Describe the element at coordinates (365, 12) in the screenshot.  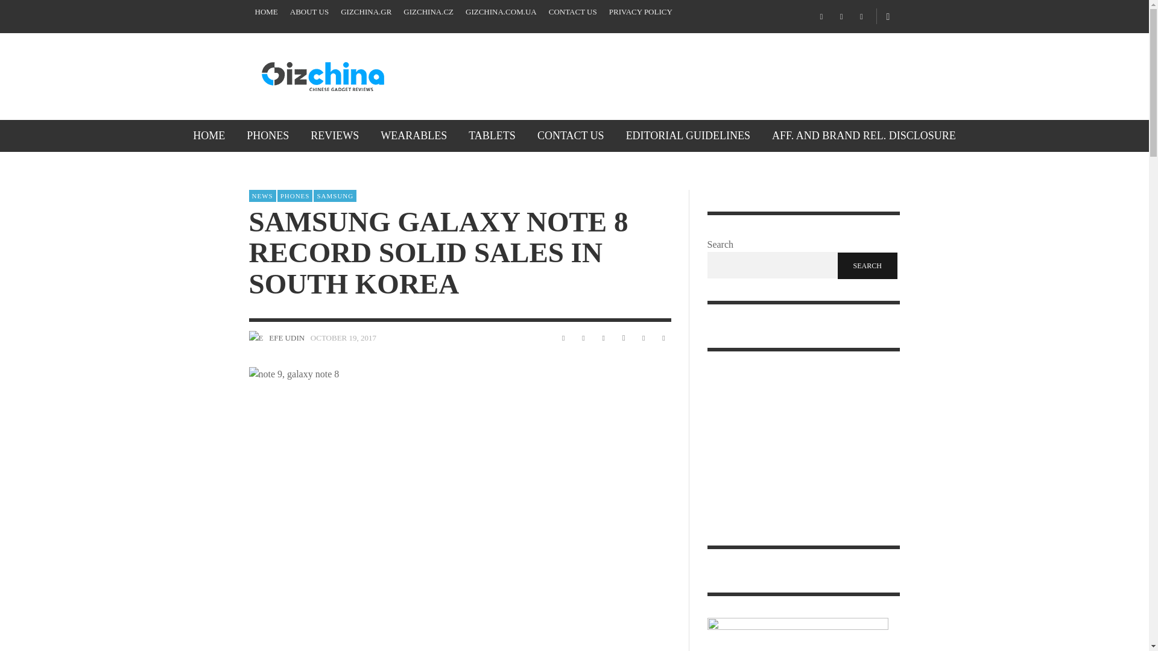
I see `GIZCHINA.GR` at that location.